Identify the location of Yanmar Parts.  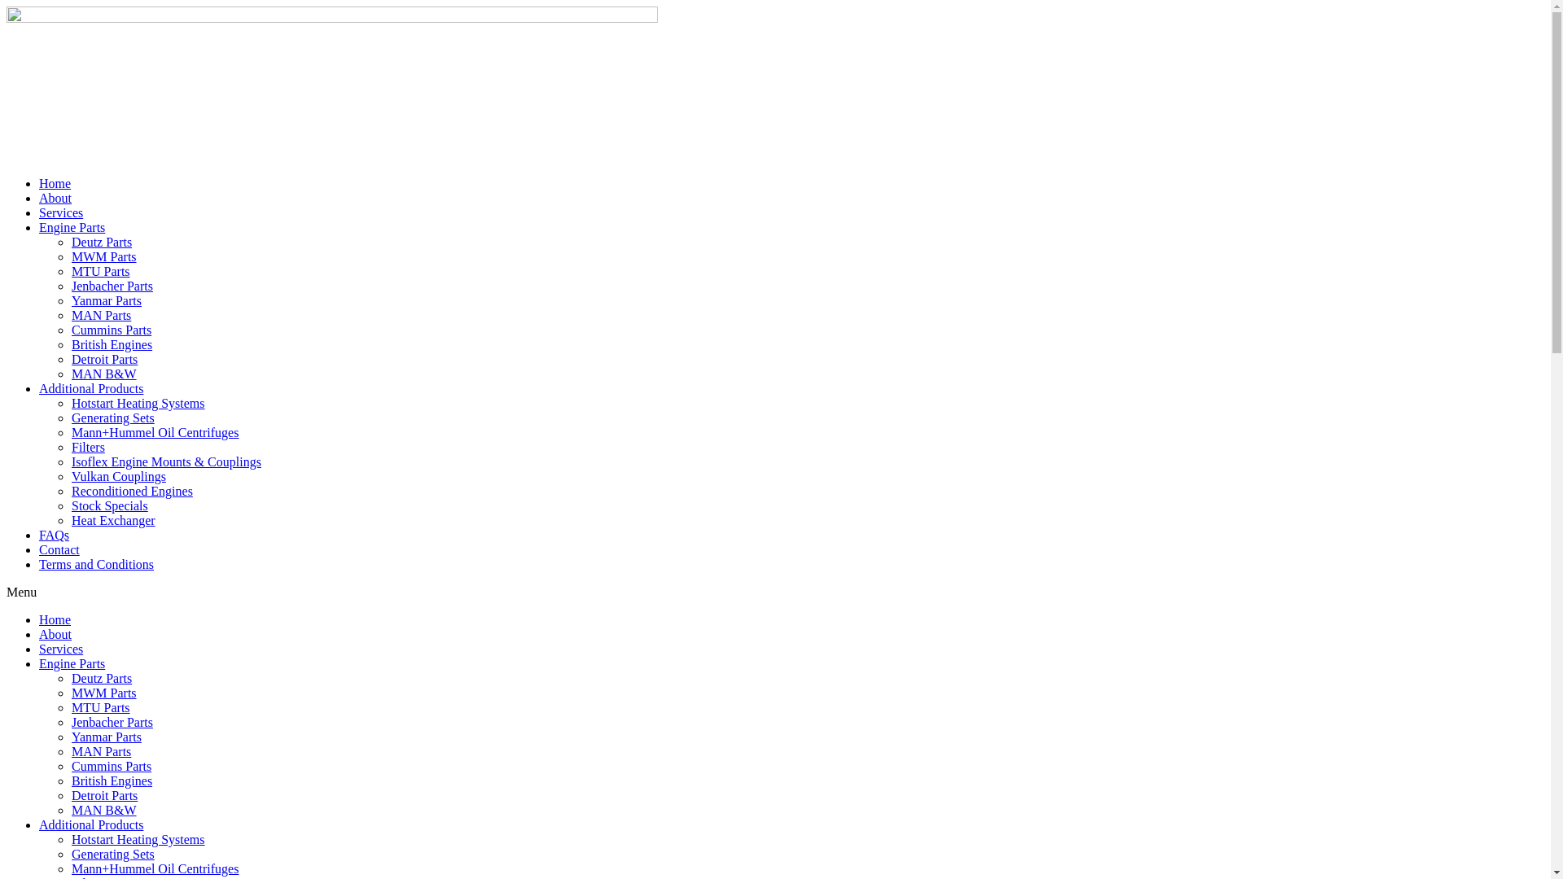
(107, 737).